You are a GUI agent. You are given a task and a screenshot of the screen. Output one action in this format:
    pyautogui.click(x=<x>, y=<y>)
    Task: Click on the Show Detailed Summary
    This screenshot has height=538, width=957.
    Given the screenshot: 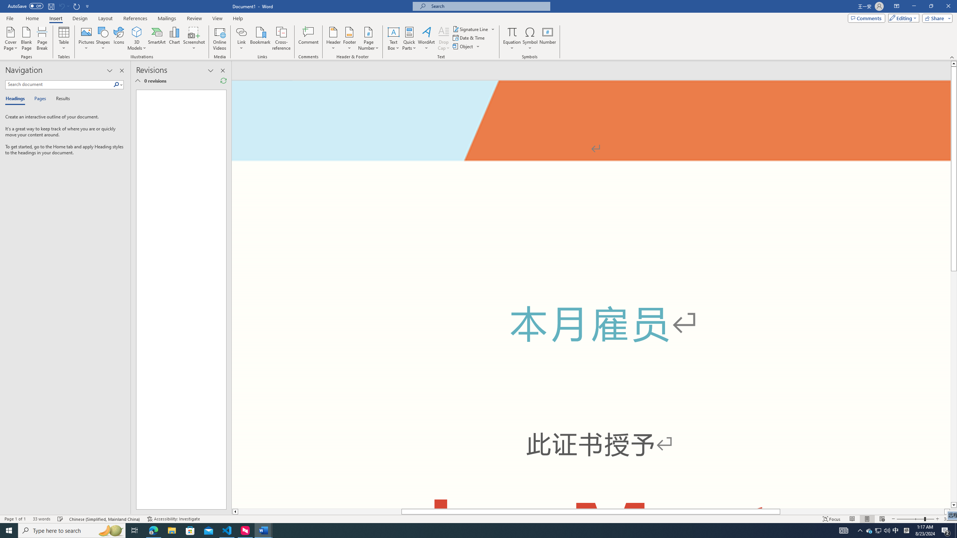 What is the action you would take?
    pyautogui.click(x=138, y=81)
    